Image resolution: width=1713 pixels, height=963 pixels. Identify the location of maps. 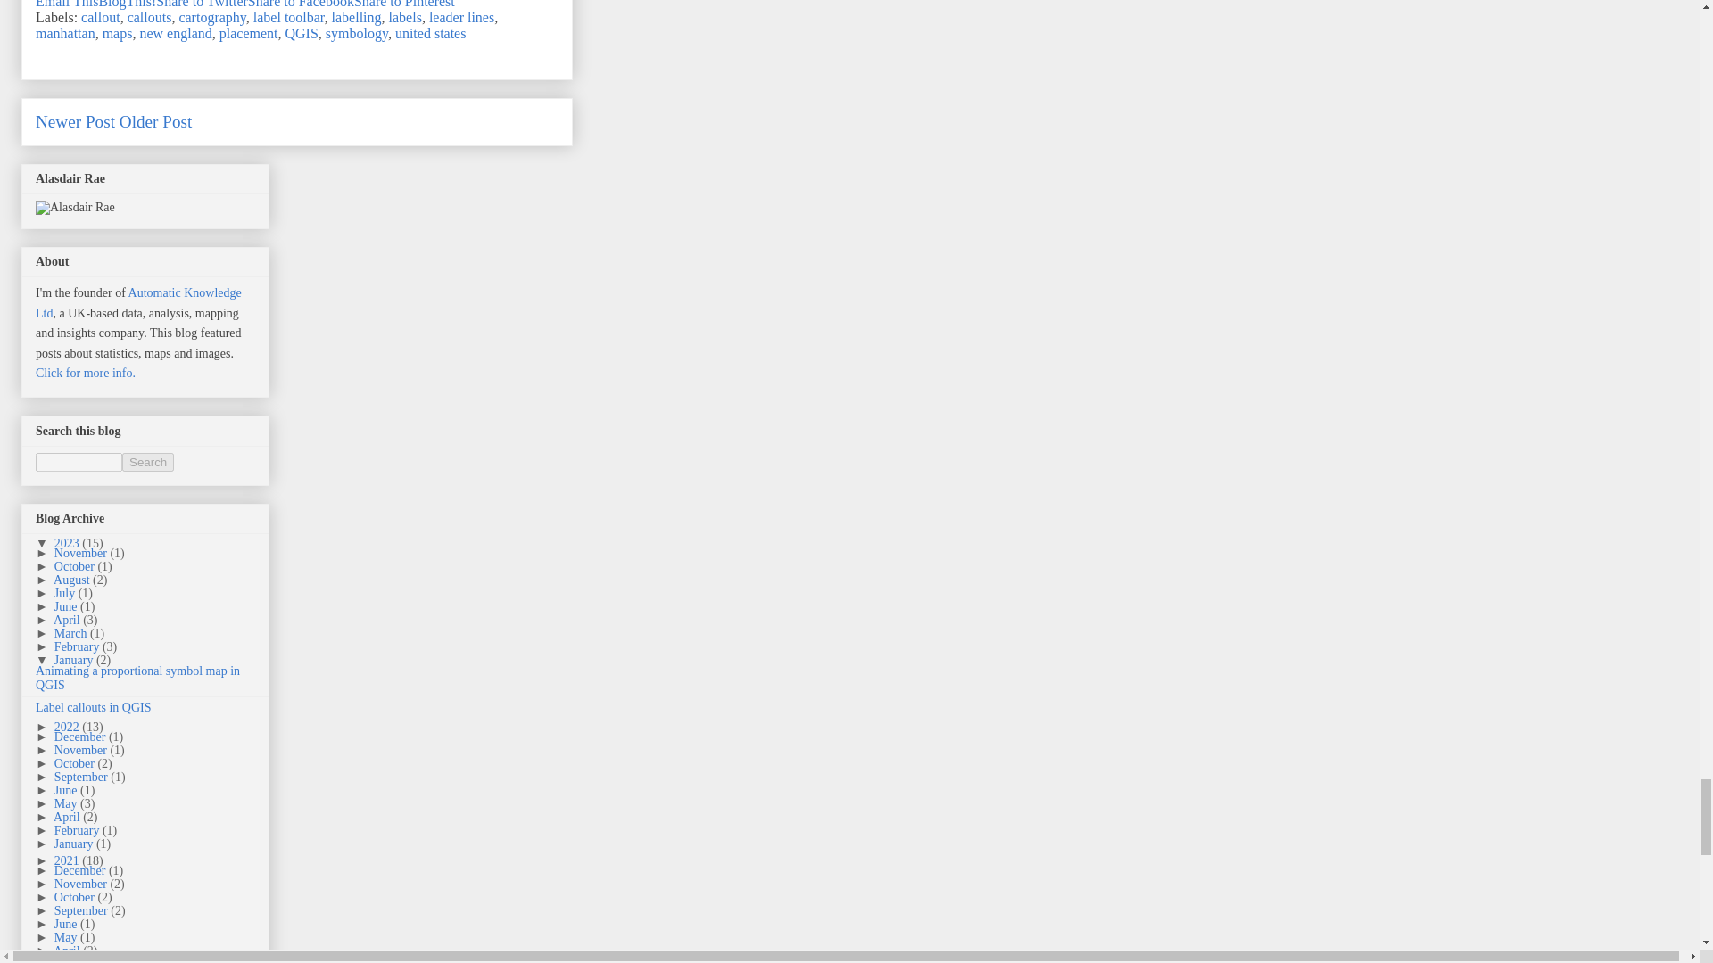
(118, 34).